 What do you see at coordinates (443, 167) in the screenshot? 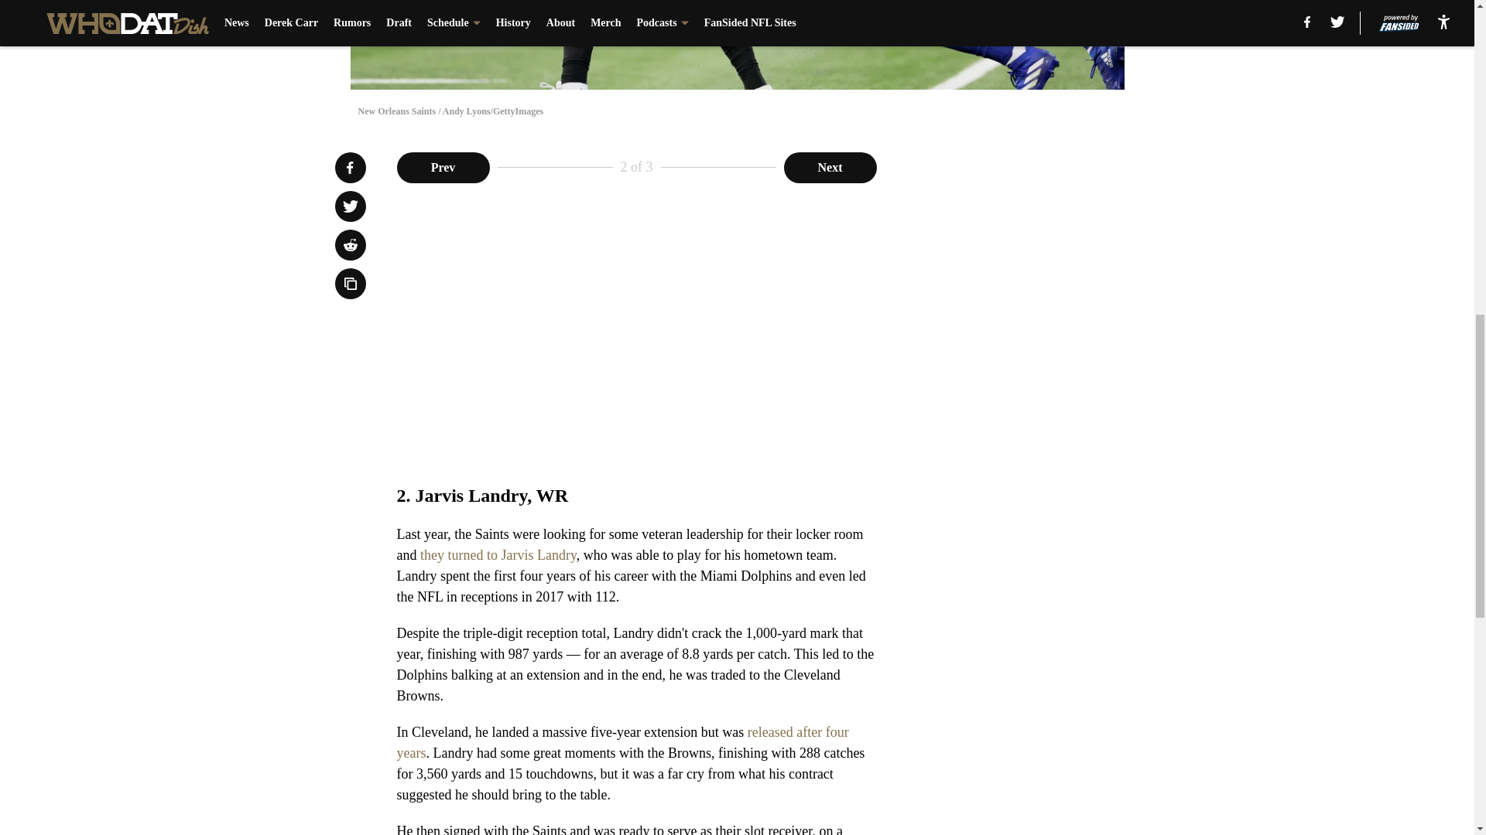
I see `Prev` at bounding box center [443, 167].